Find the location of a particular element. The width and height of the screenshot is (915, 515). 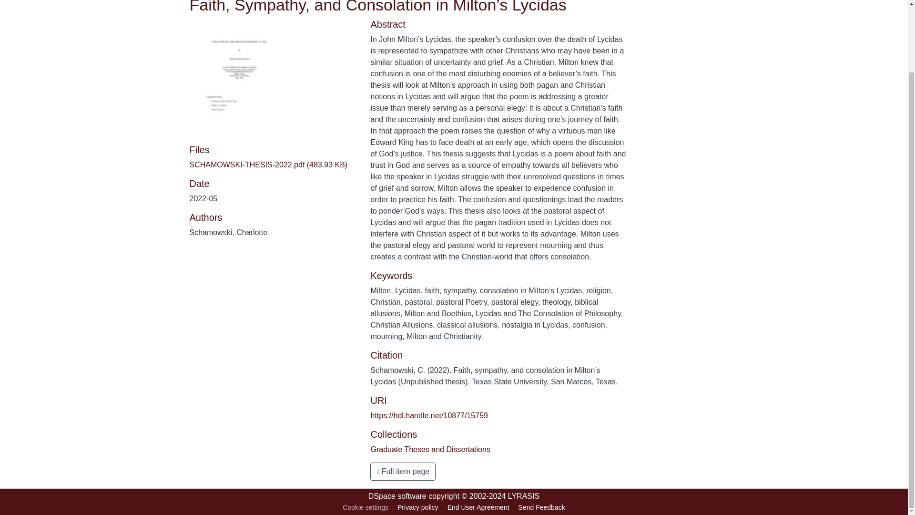

Send Feedback is located at coordinates (541, 507).